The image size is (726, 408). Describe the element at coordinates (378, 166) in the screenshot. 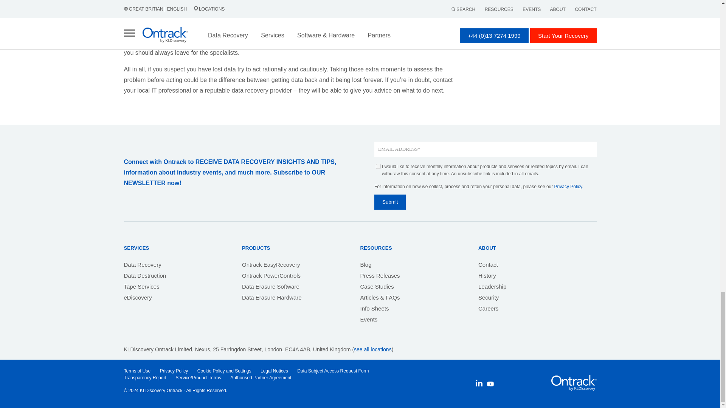

I see `true` at that location.